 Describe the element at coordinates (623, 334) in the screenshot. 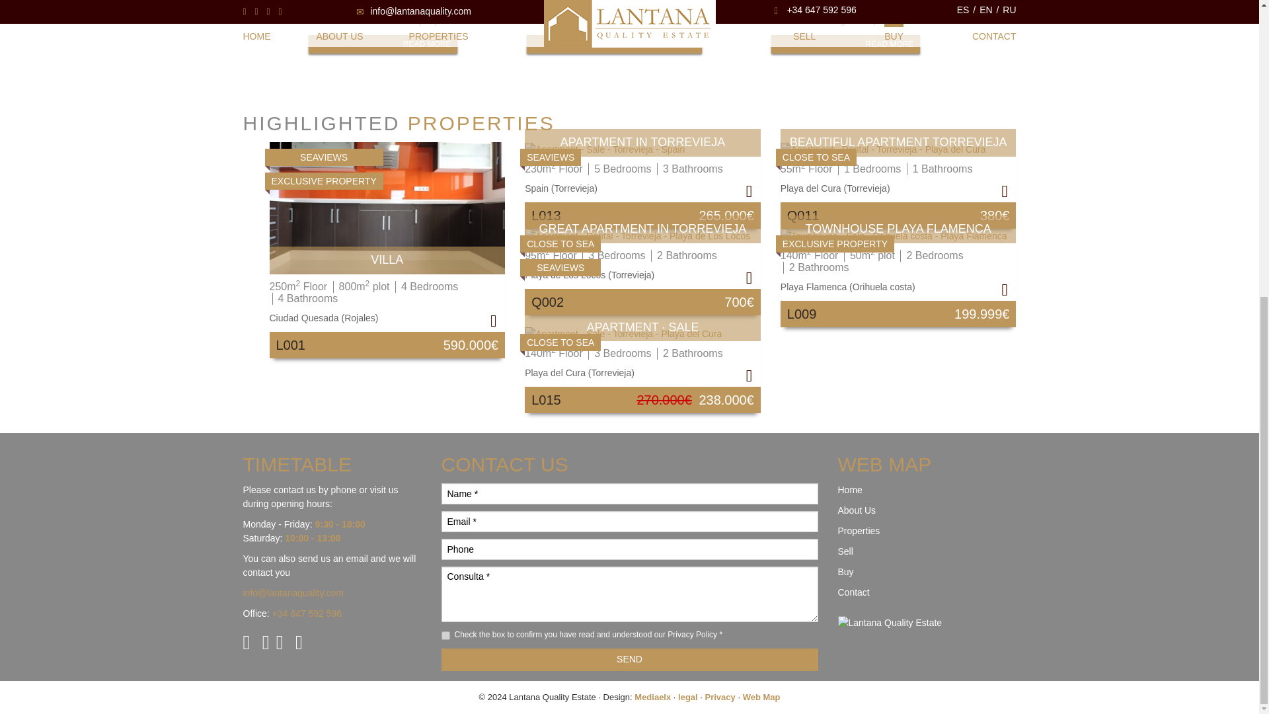

I see `Apartment - Sale - Torrevieja - Playa del Cura` at that location.